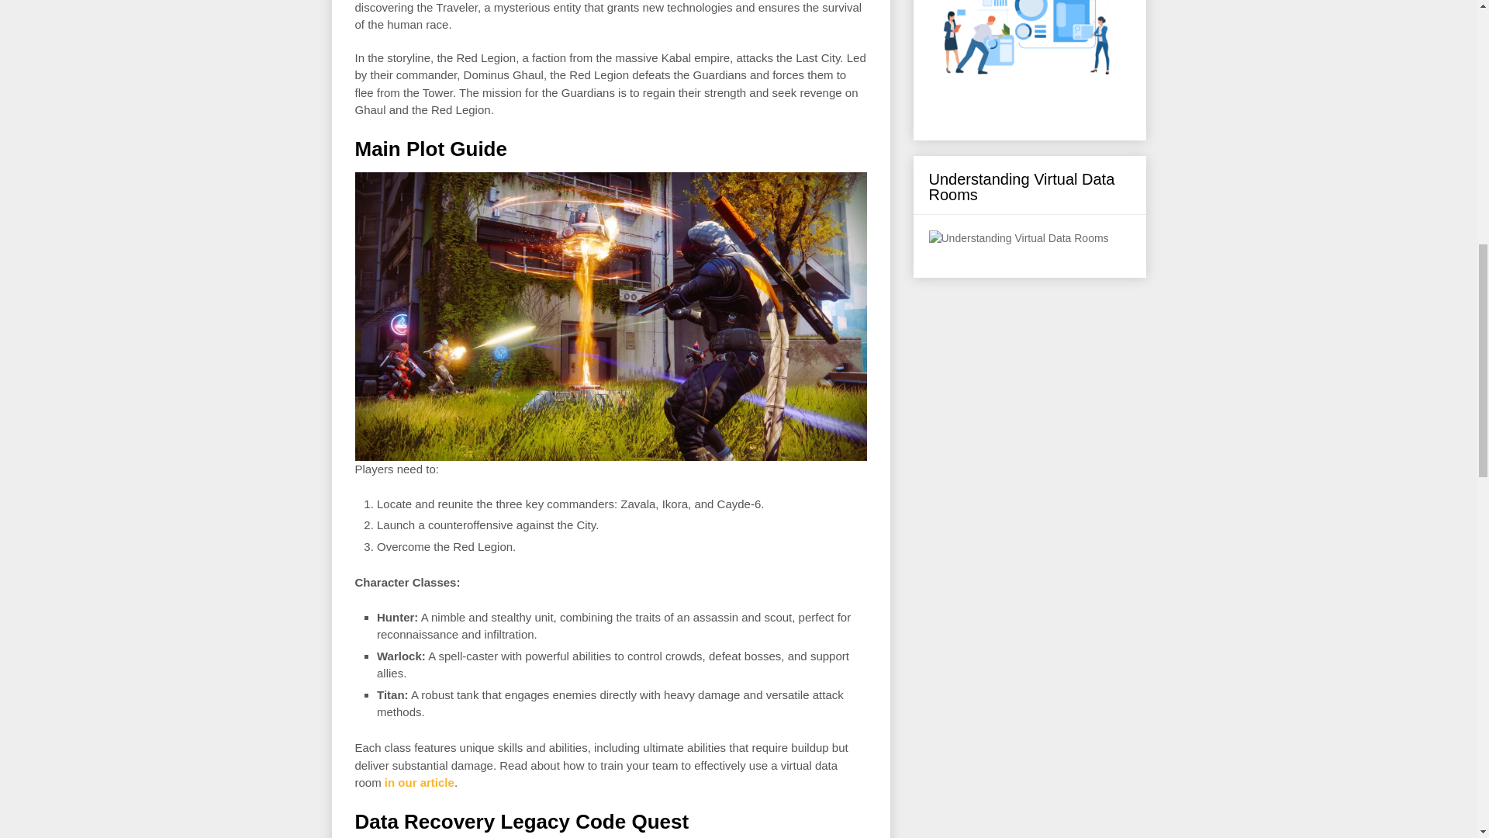  I want to click on in our article, so click(419, 782).